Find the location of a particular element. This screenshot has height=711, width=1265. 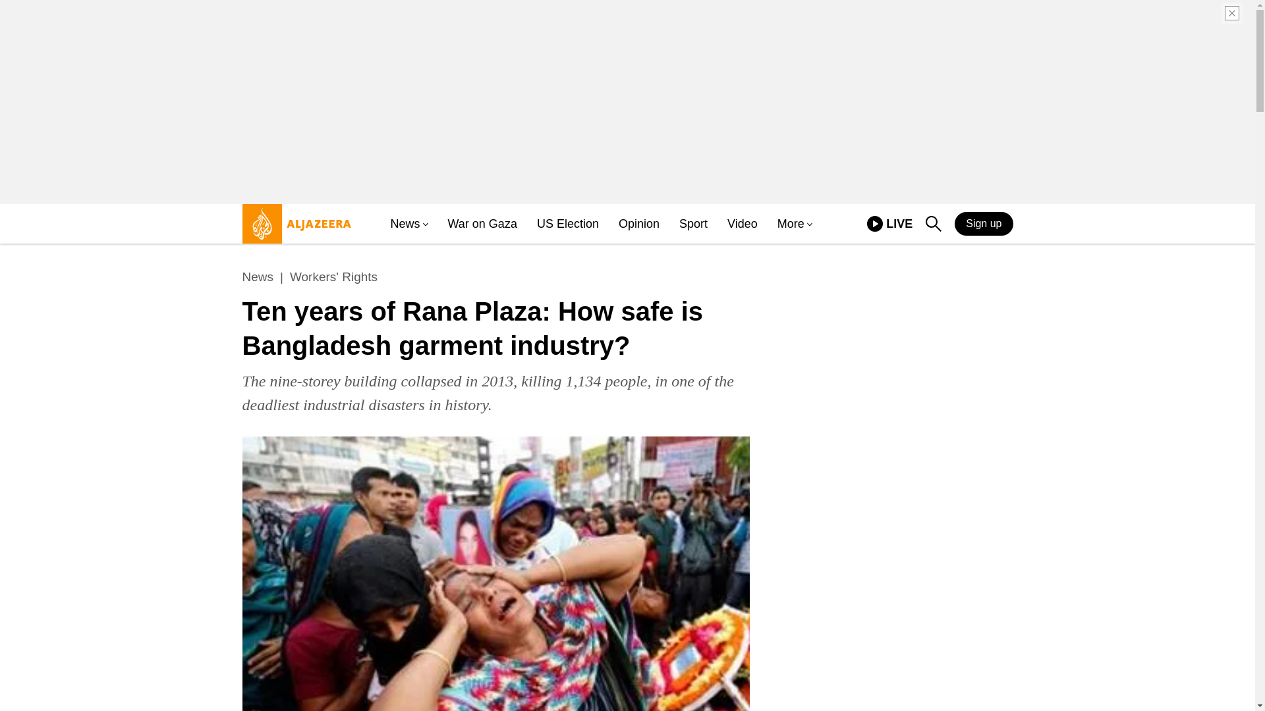

search is located at coordinates (933, 224).